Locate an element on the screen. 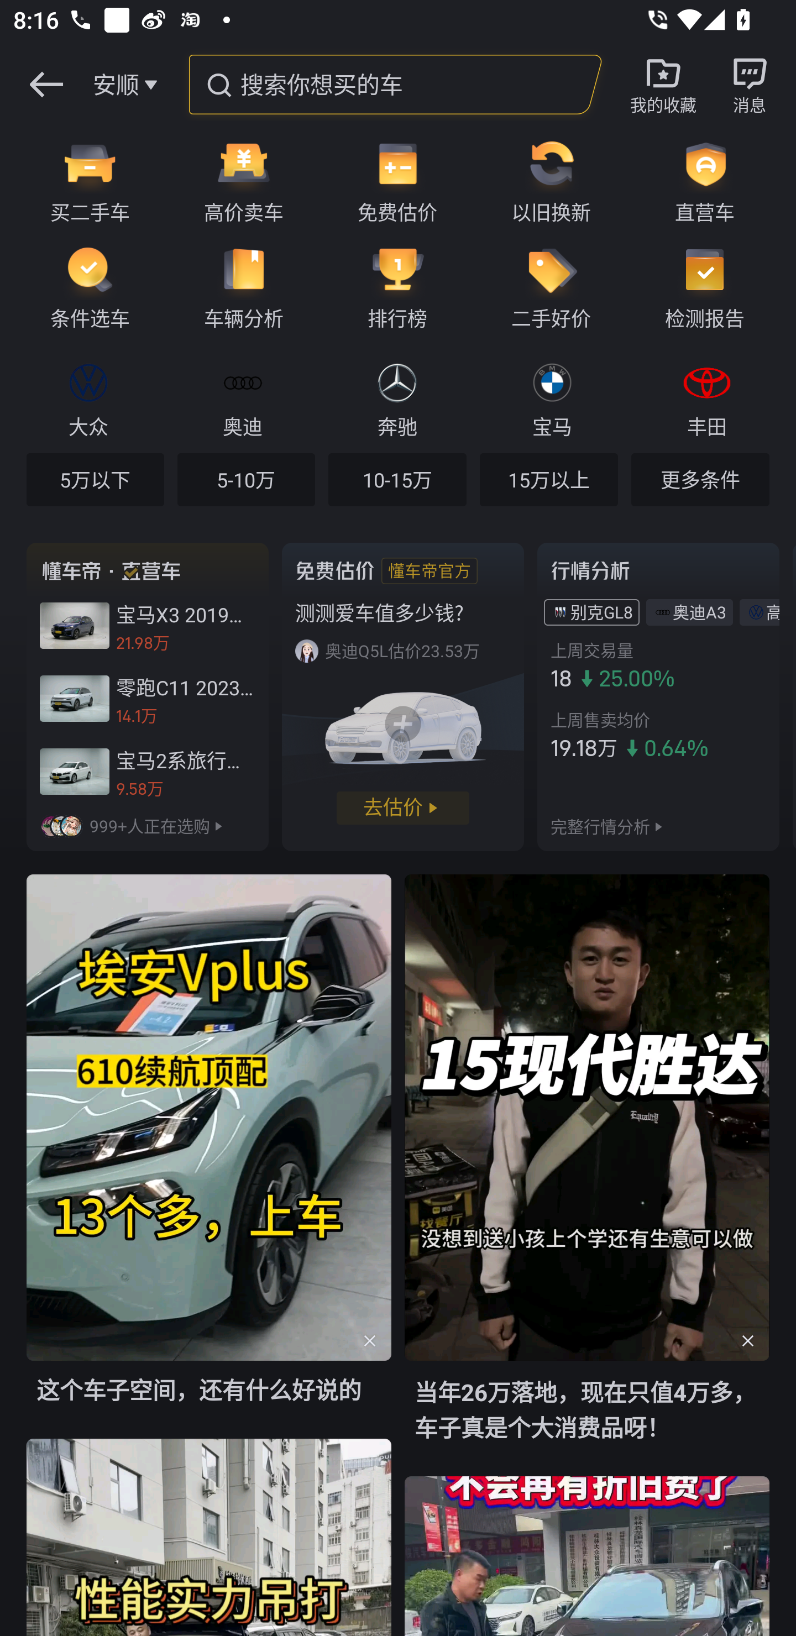 This screenshot has width=796, height=1636. 别克GL8 is located at coordinates (601, 611).